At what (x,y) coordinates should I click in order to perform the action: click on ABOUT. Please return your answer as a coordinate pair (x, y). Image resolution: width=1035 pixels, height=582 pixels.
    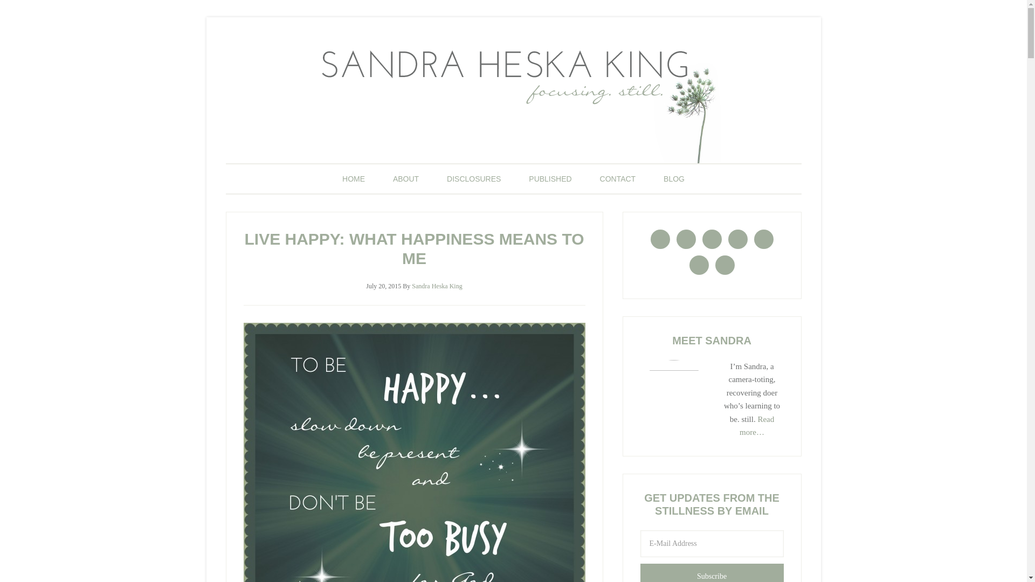
    Looking at the image, I should click on (405, 178).